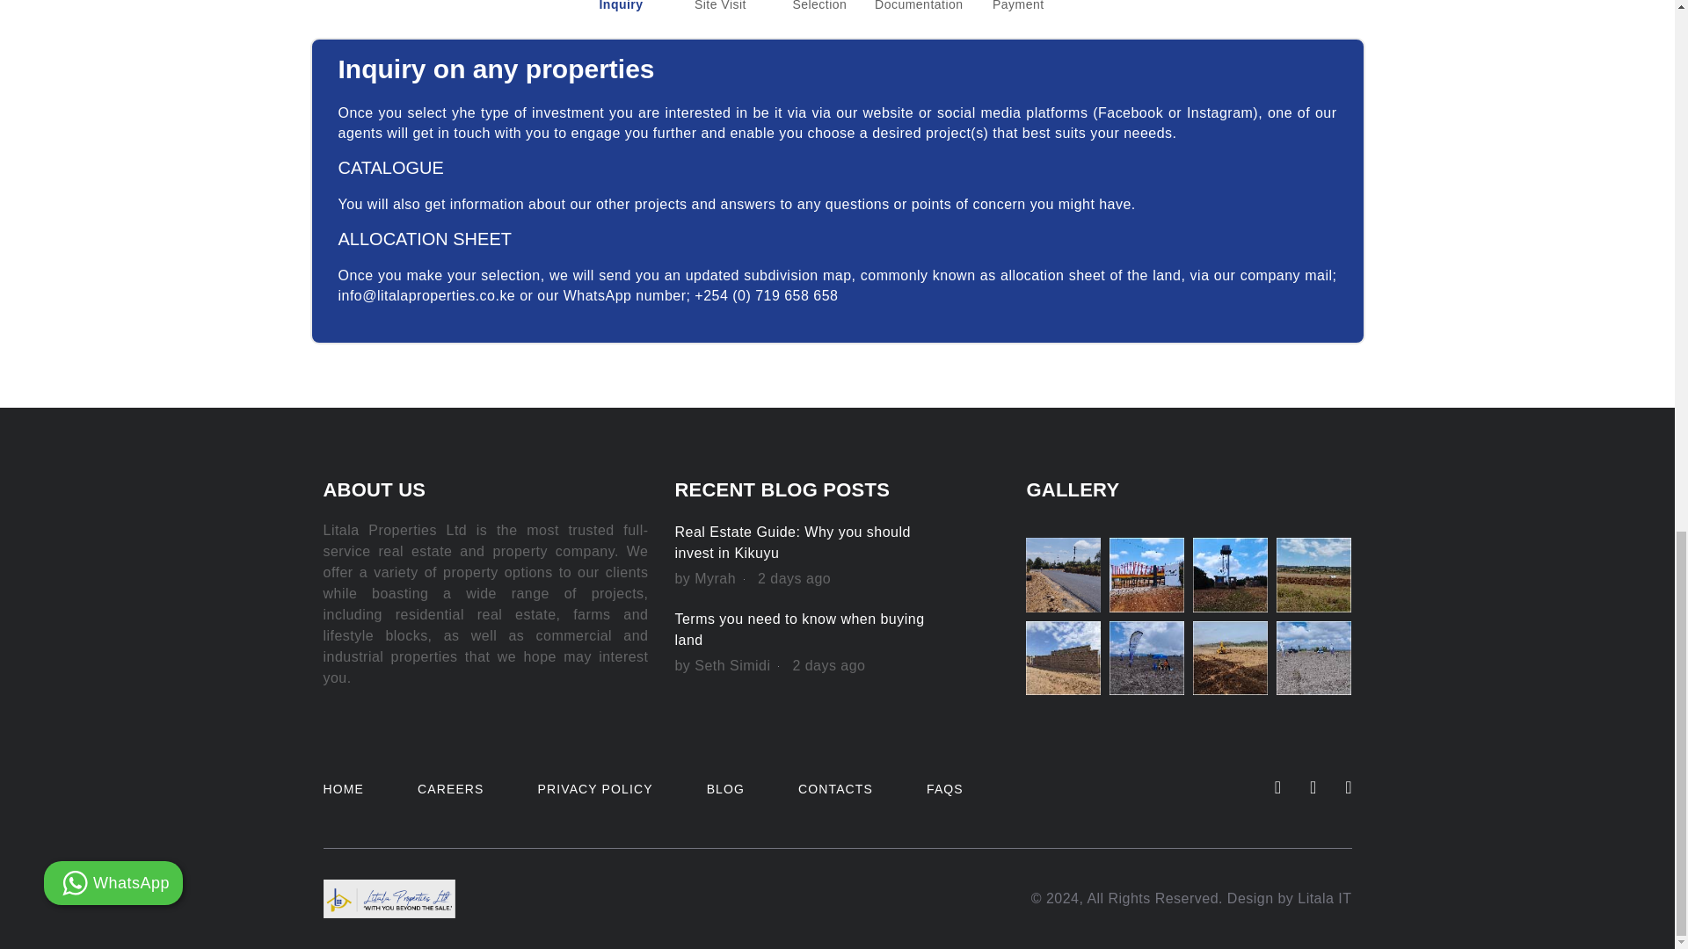 The image size is (1688, 949). I want to click on CAREERS, so click(450, 789).